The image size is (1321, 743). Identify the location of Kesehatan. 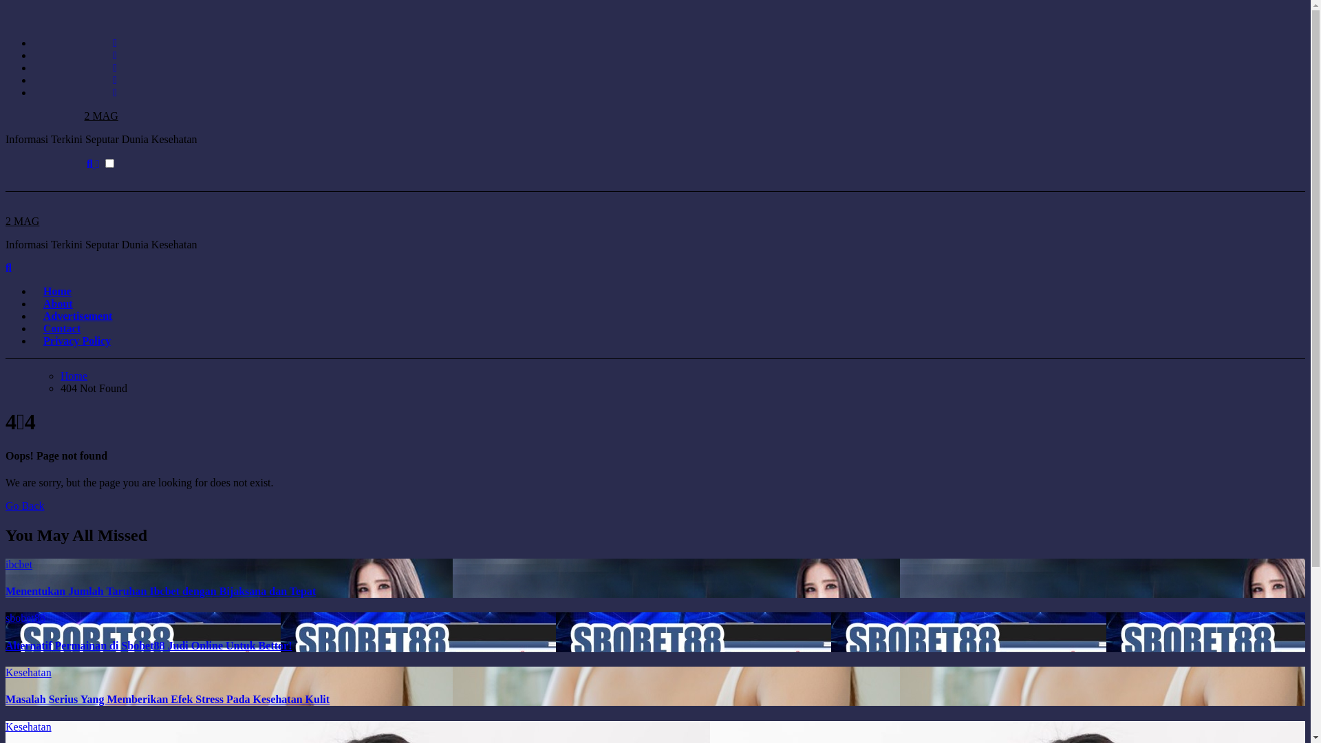
(29, 726).